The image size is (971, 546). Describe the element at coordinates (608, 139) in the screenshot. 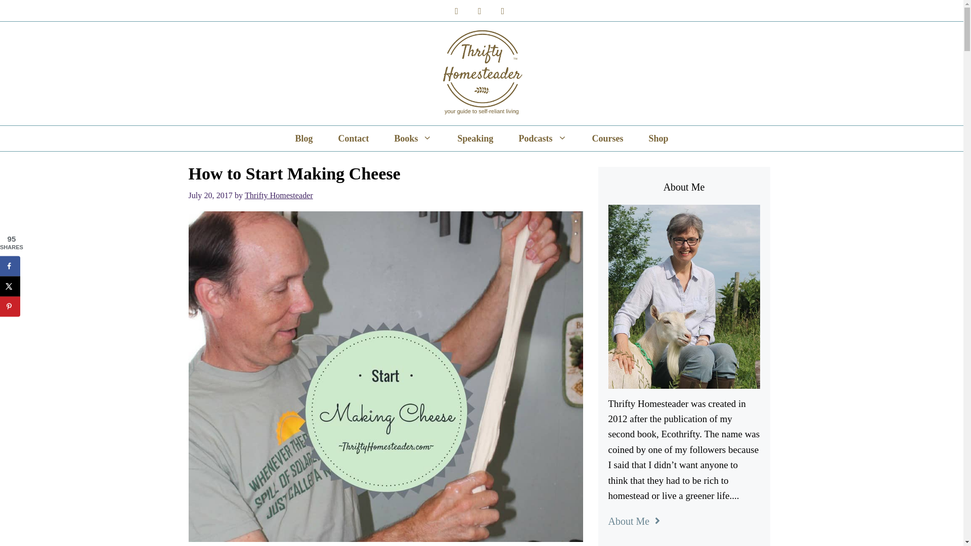

I see `Courses` at that location.